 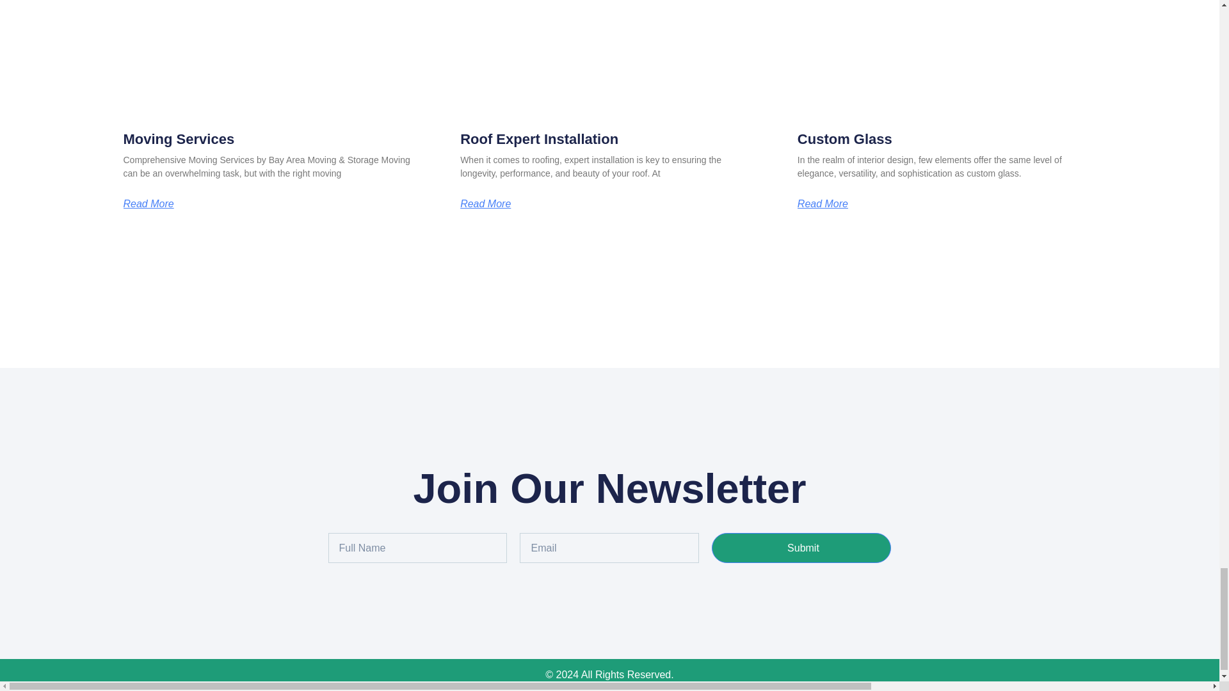 I want to click on Roof Expert Installation, so click(x=539, y=139).